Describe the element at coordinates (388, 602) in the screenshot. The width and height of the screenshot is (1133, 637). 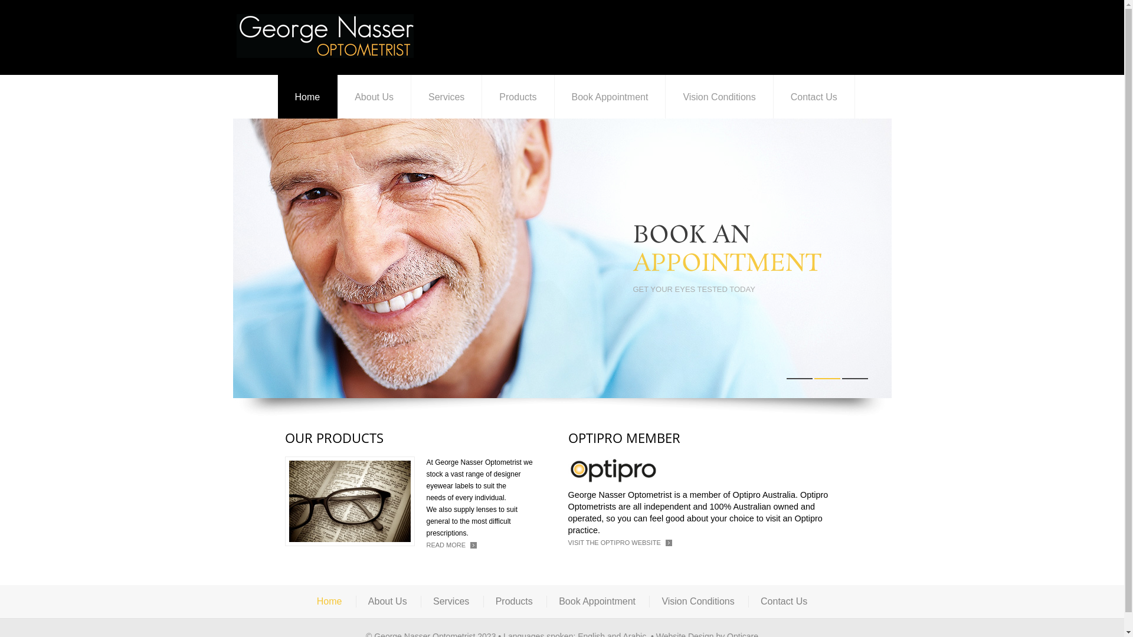
I see `About Us` at that location.